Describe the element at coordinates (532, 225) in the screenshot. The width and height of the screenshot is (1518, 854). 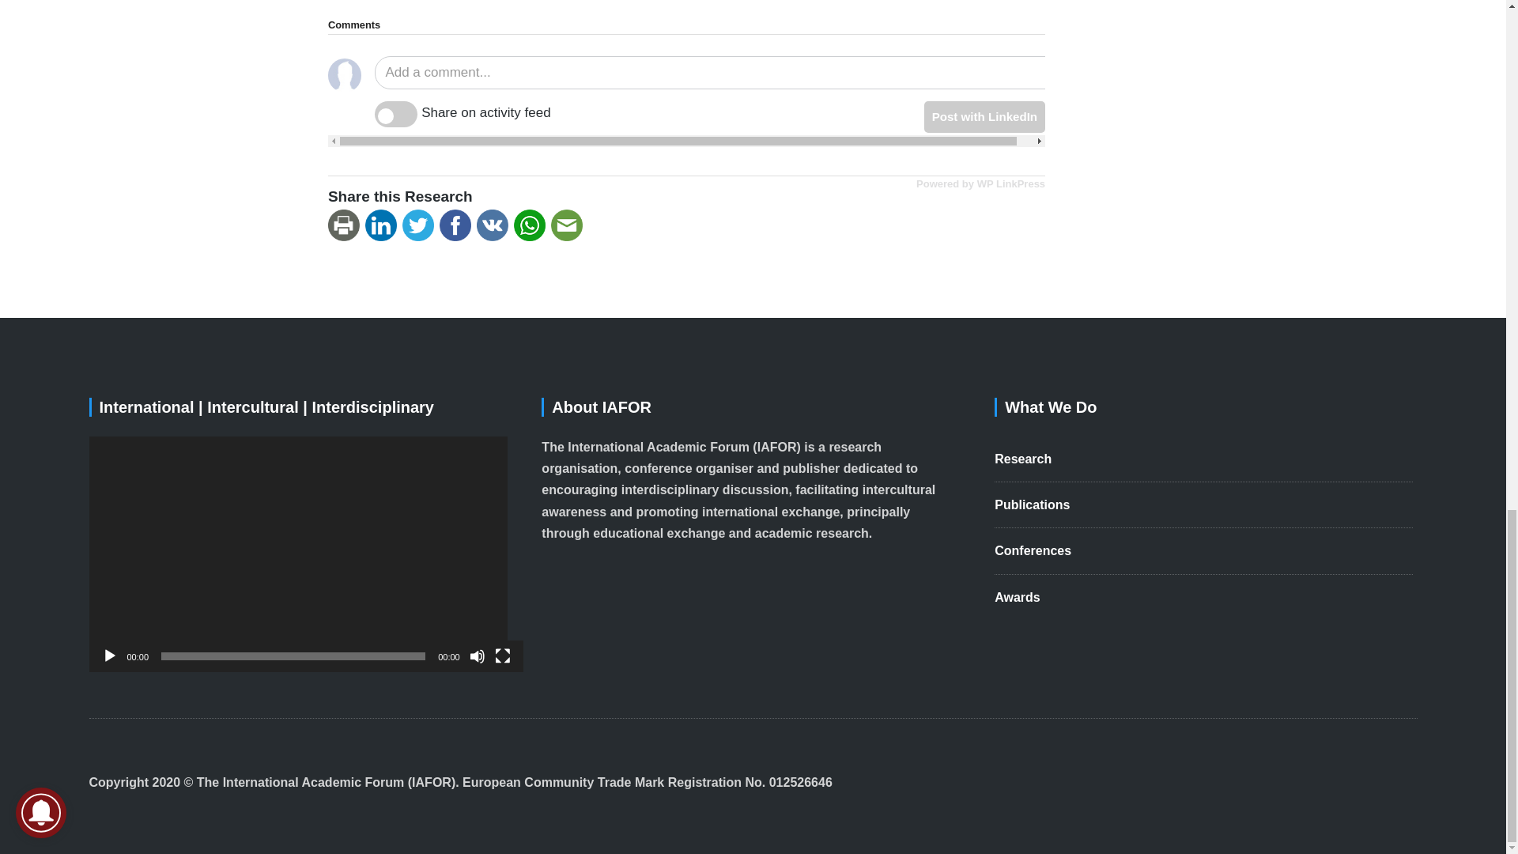
I see `whatsapp` at that location.